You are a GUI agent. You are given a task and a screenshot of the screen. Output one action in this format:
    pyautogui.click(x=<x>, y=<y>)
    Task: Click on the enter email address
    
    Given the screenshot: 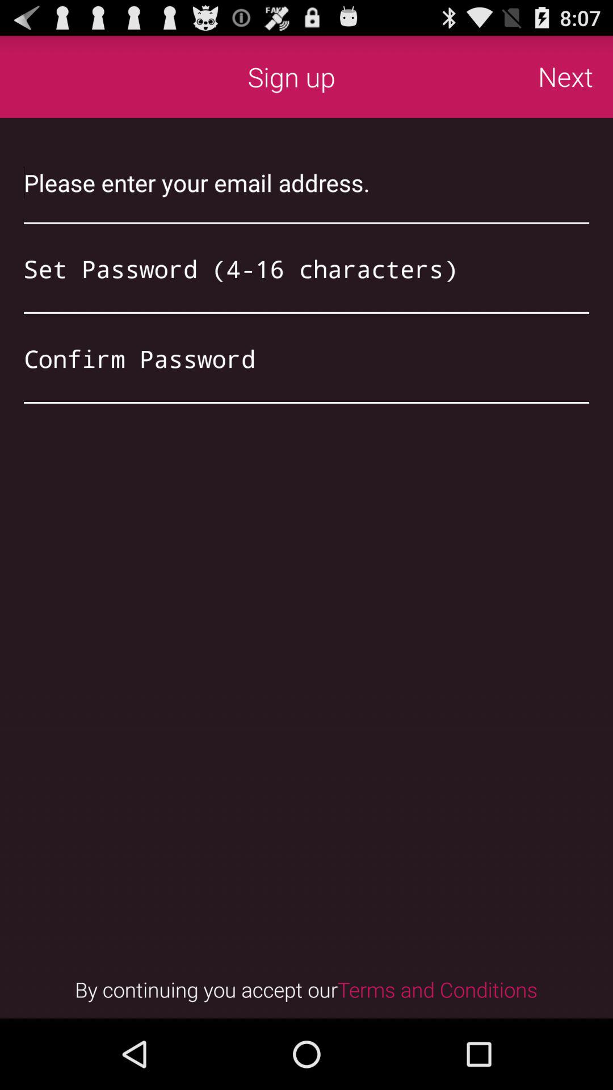 What is the action you would take?
    pyautogui.click(x=306, y=183)
    